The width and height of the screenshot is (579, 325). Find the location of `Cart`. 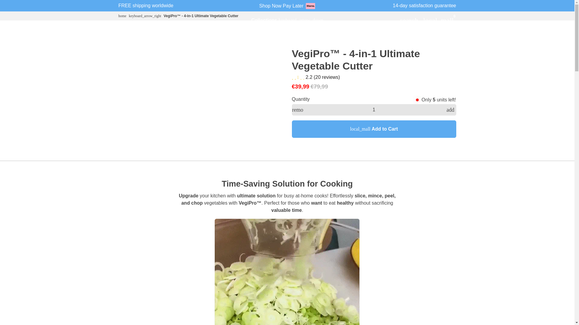

Cart is located at coordinates (438, 20).